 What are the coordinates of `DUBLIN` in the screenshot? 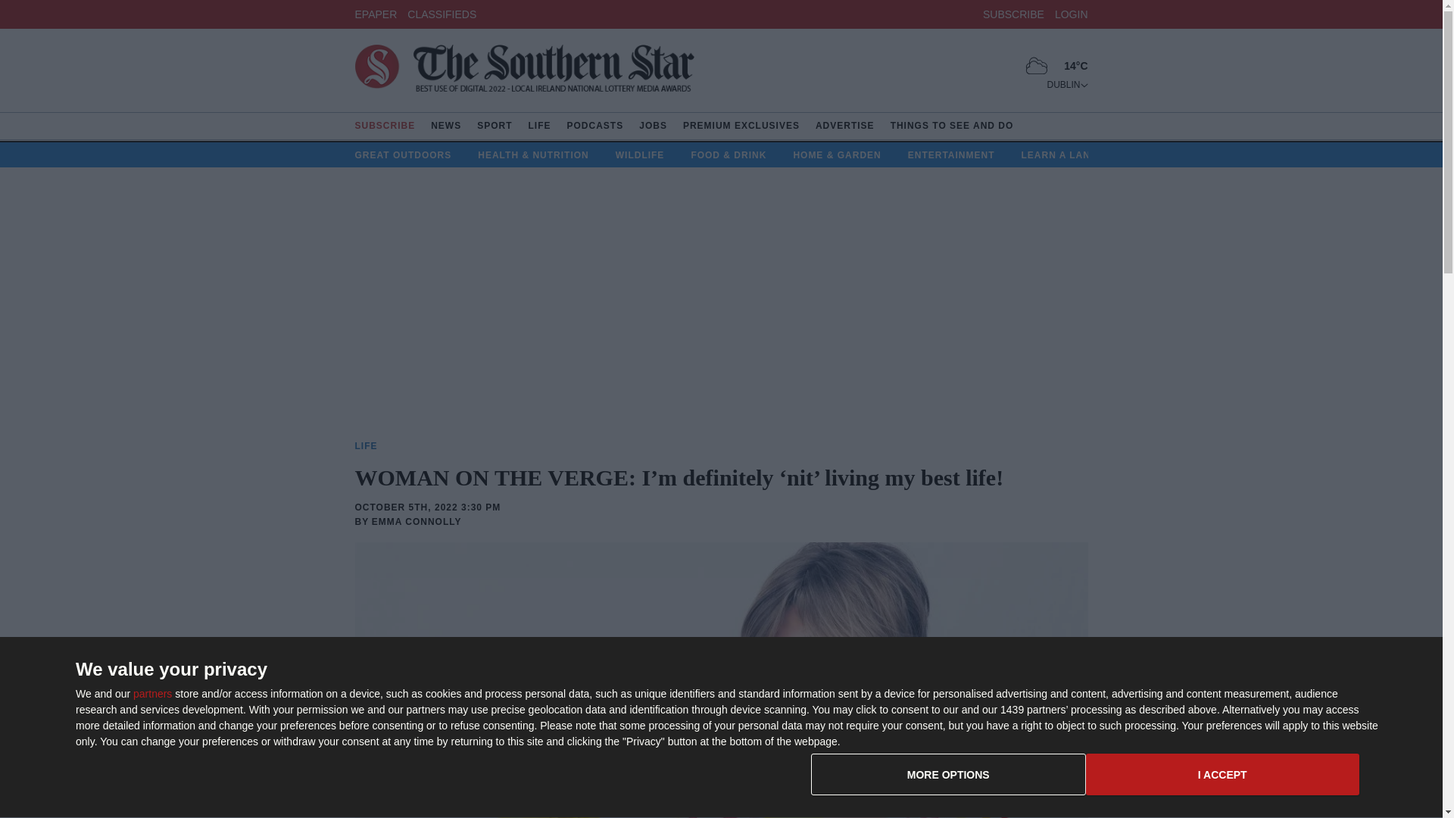 It's located at (524, 70).